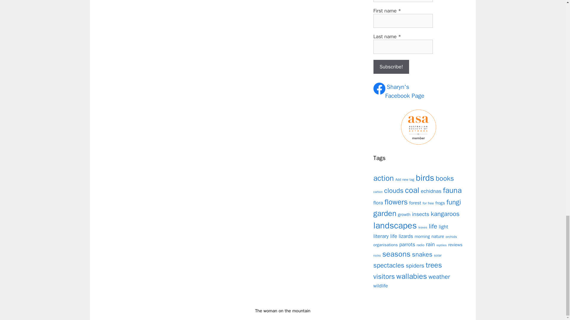 The width and height of the screenshot is (570, 320). I want to click on books, so click(391, 67).